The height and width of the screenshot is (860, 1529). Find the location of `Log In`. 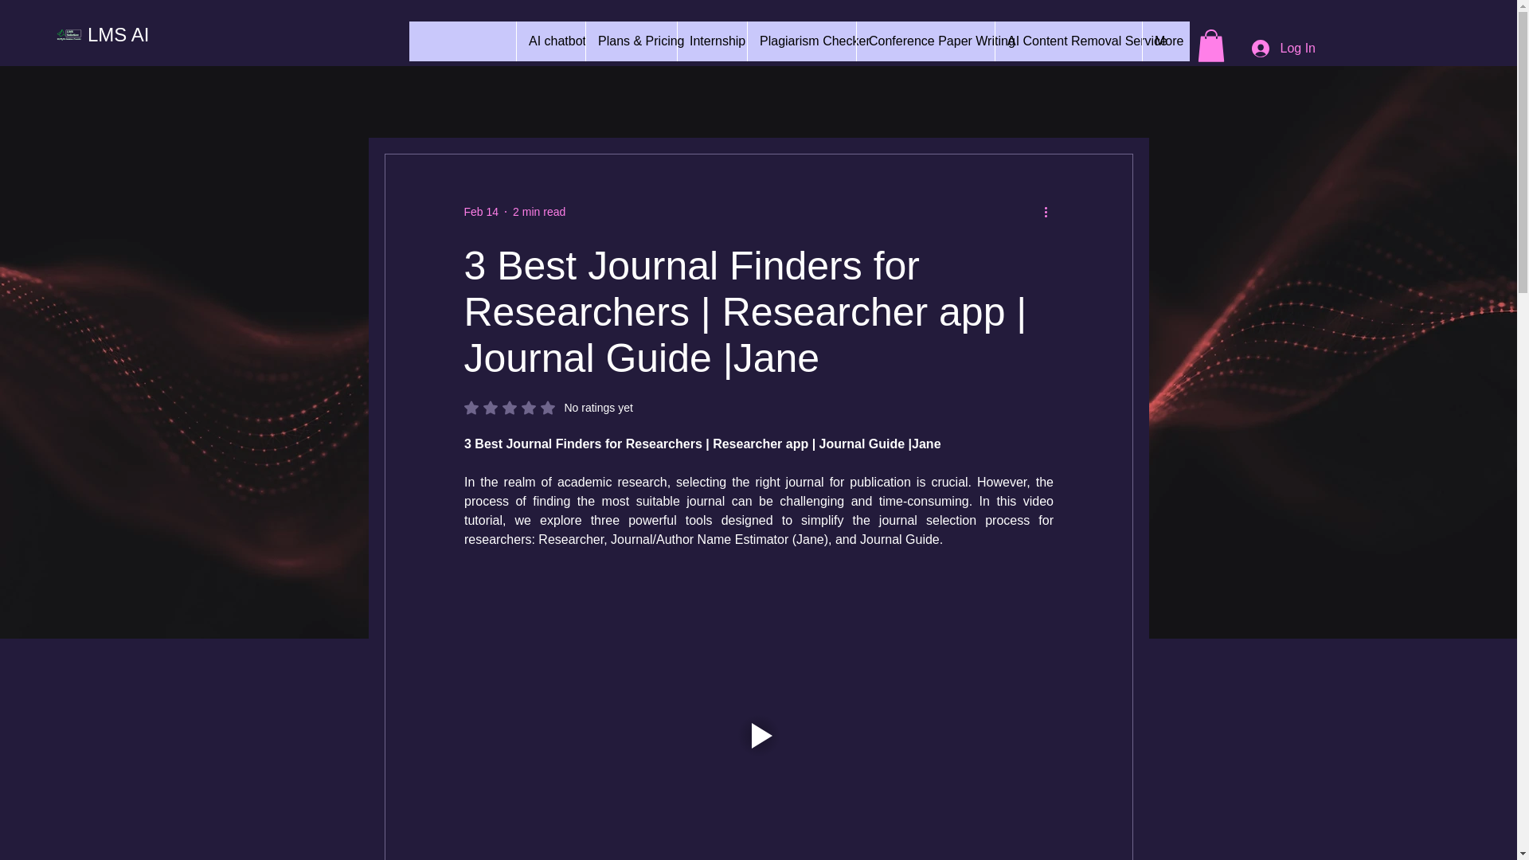

Log In is located at coordinates (1284, 48).